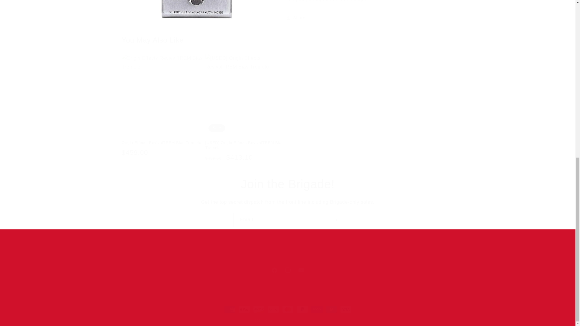  I want to click on Join the Brigade!, so click(287, 270).